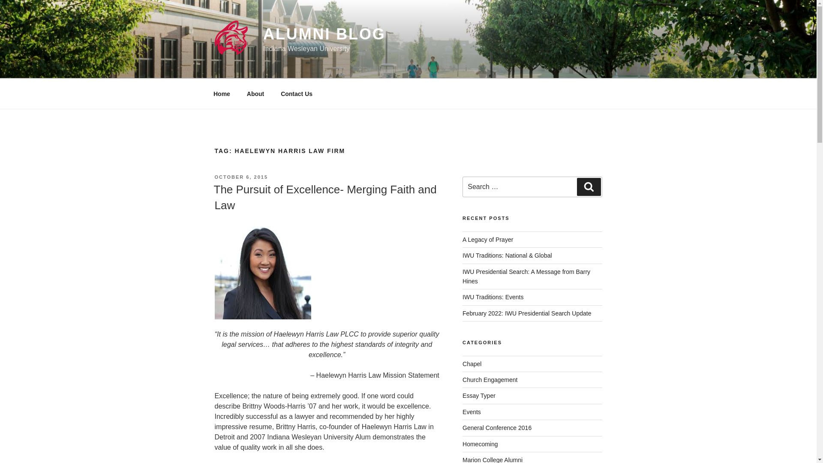  Describe the element at coordinates (497, 428) in the screenshot. I see `General Conference 2016` at that location.